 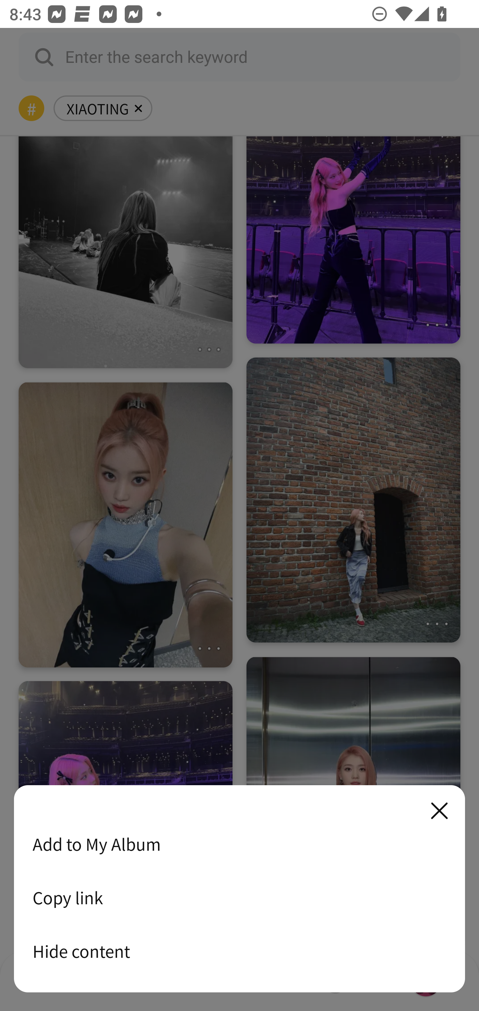 I want to click on Hide content, so click(x=239, y=951).